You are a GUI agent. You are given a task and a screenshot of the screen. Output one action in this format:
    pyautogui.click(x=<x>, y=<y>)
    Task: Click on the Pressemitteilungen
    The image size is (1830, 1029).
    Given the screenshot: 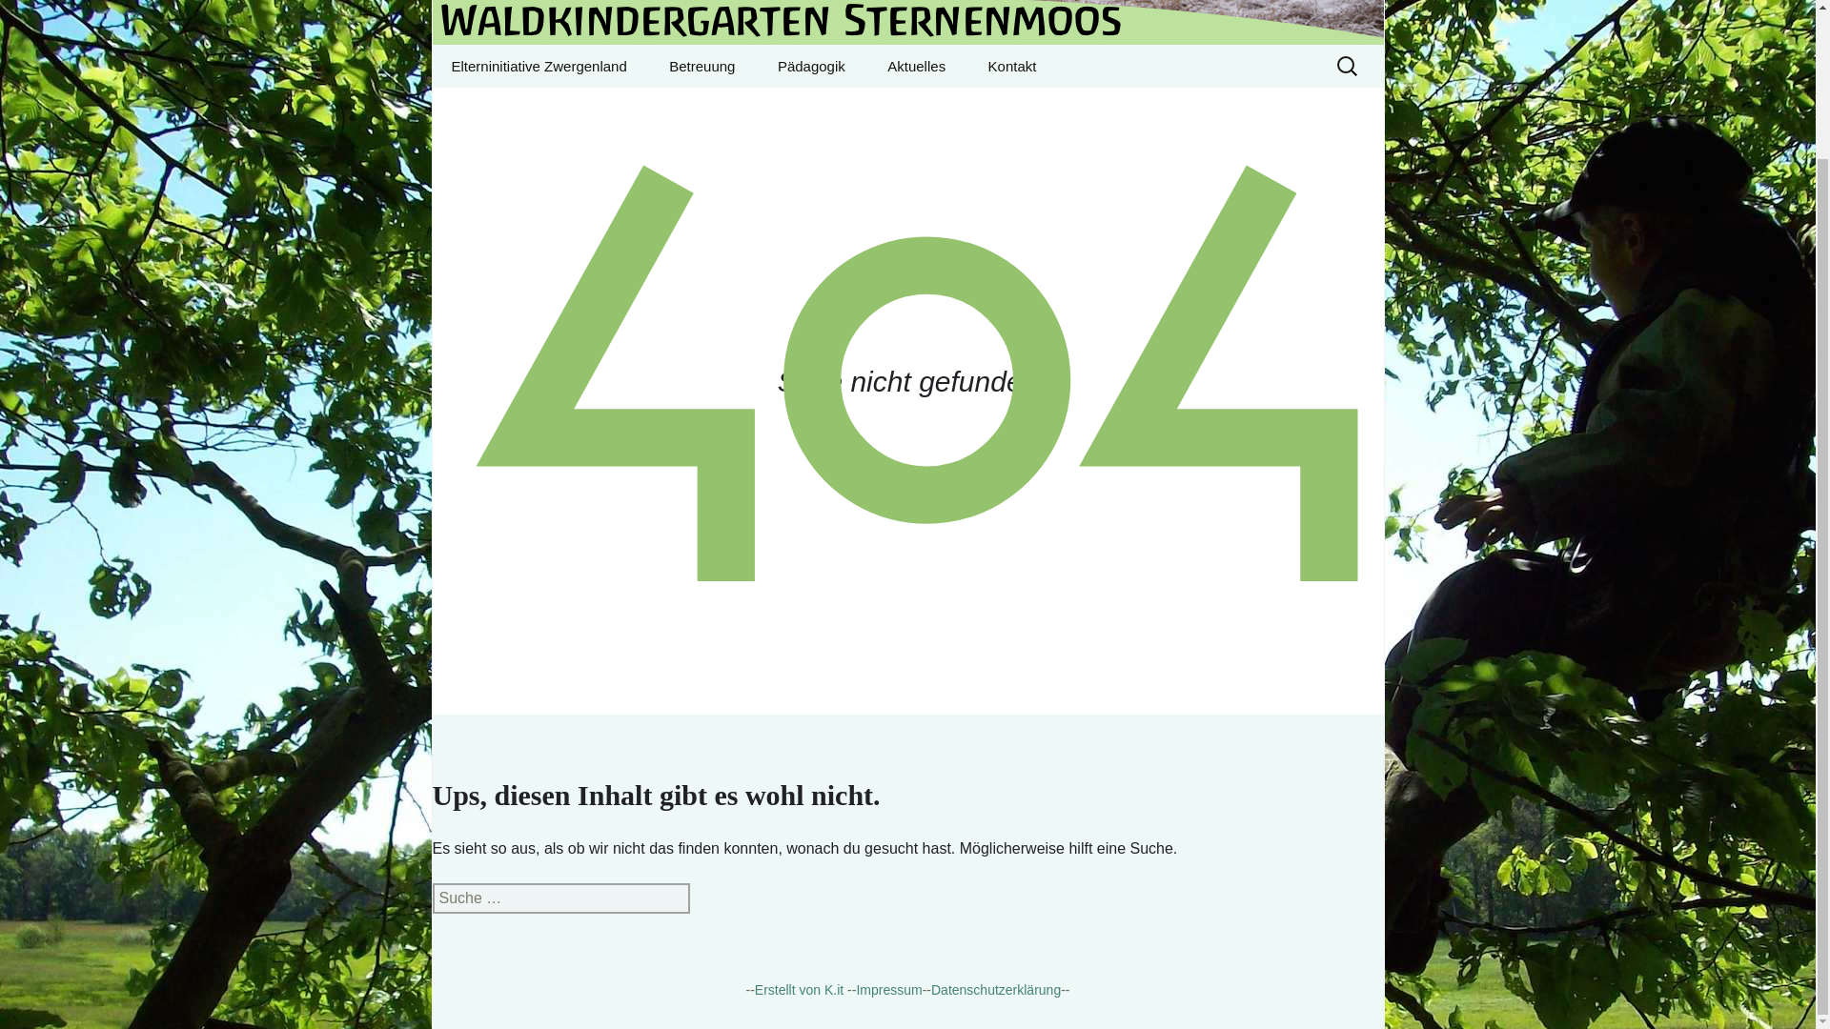 What is the action you would take?
    pyautogui.click(x=907, y=23)
    